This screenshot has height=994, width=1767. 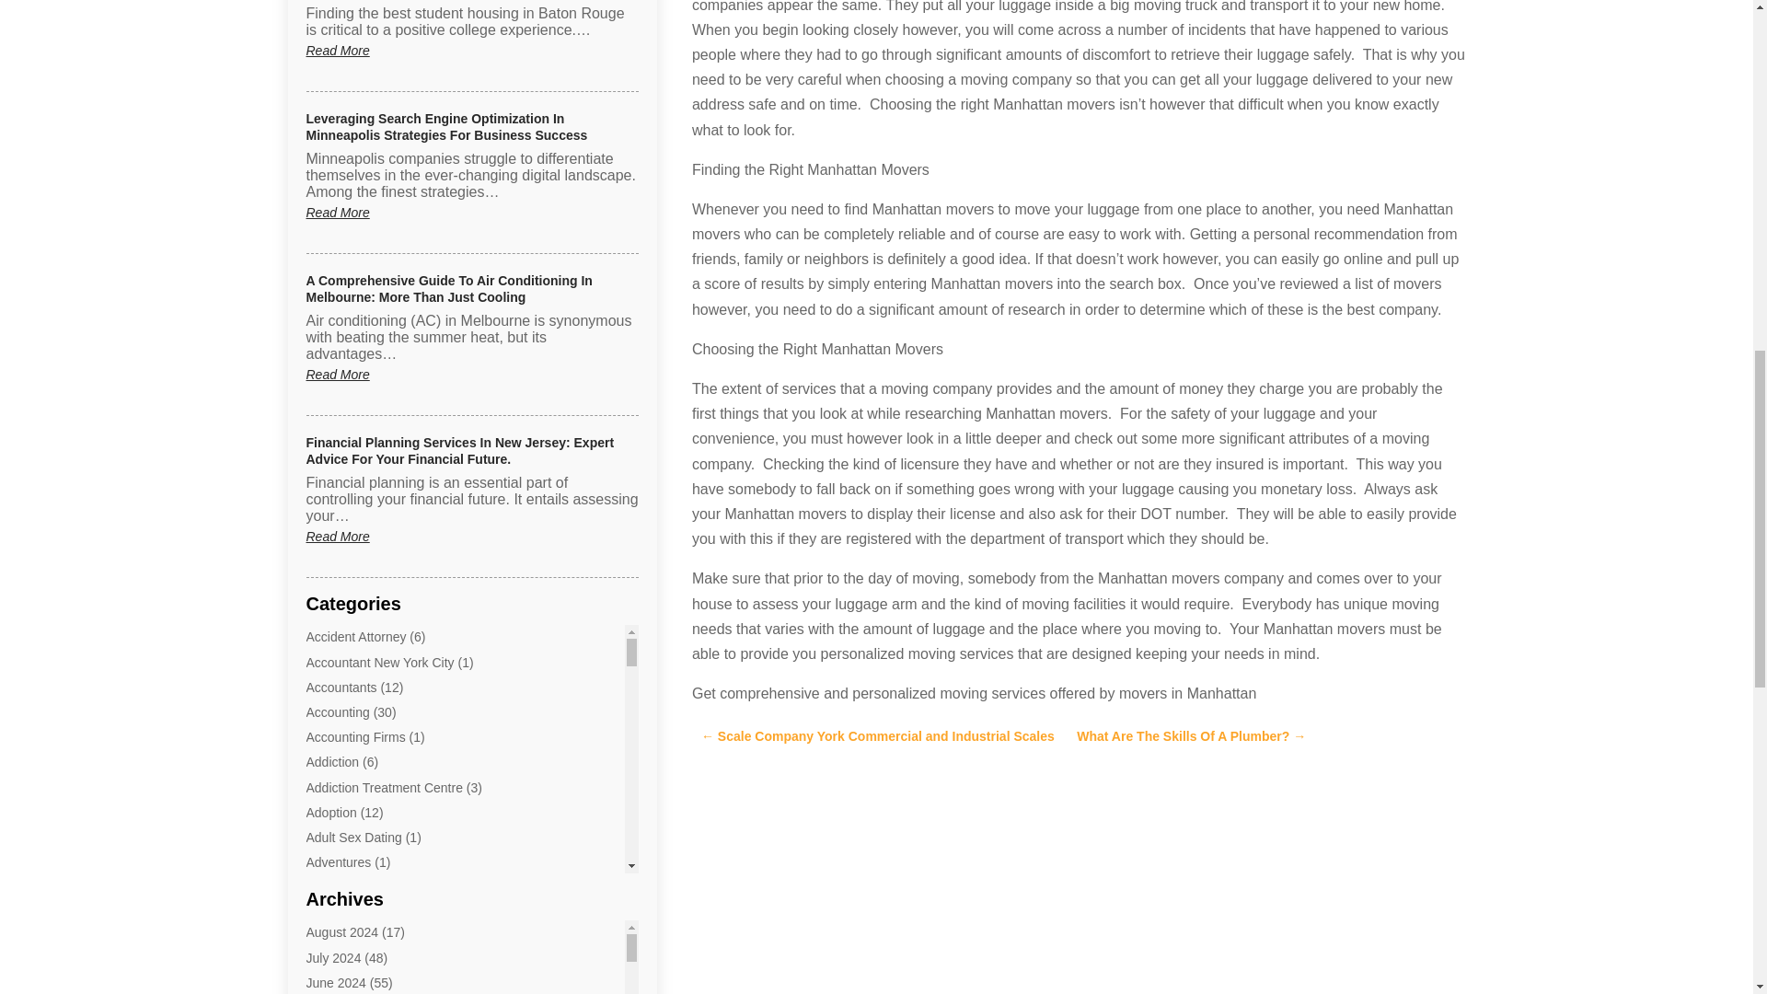 I want to click on Addiction, so click(x=331, y=761).